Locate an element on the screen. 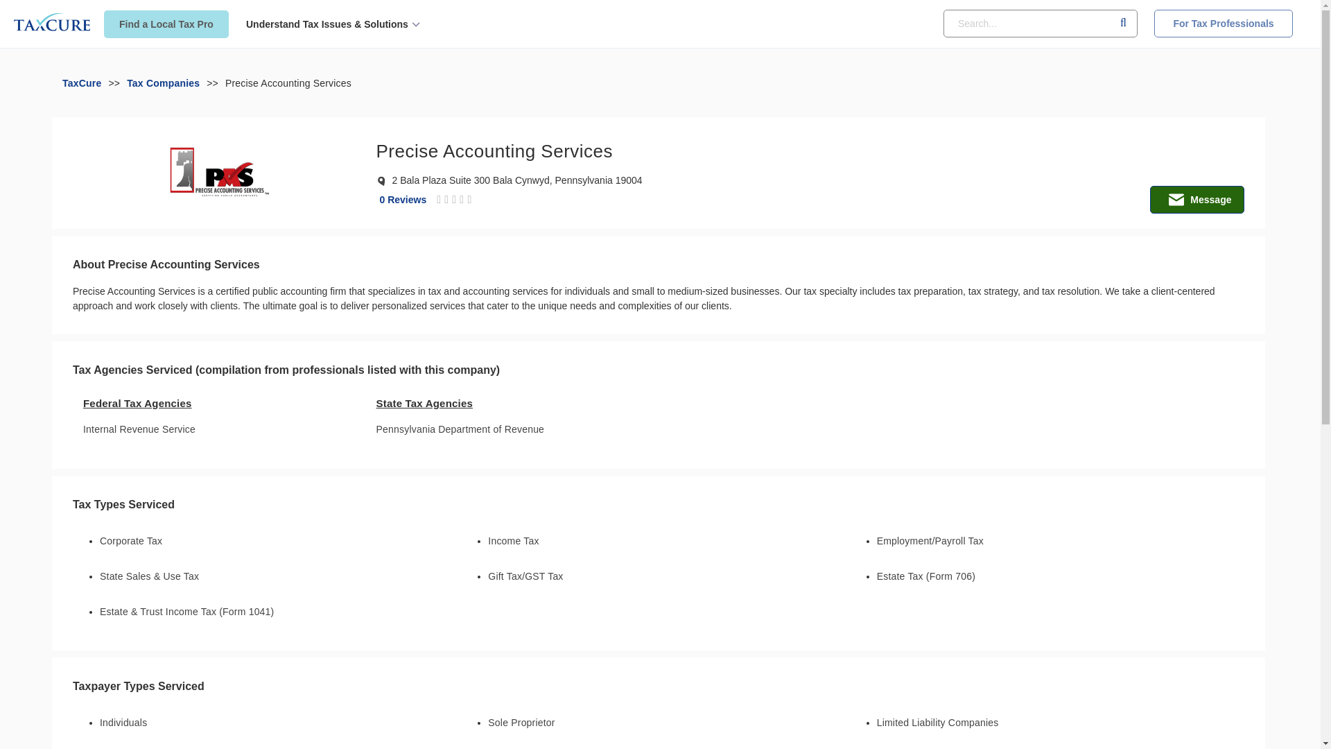 The height and width of the screenshot is (749, 1331). Find a Local Tax Pro is located at coordinates (166, 24).